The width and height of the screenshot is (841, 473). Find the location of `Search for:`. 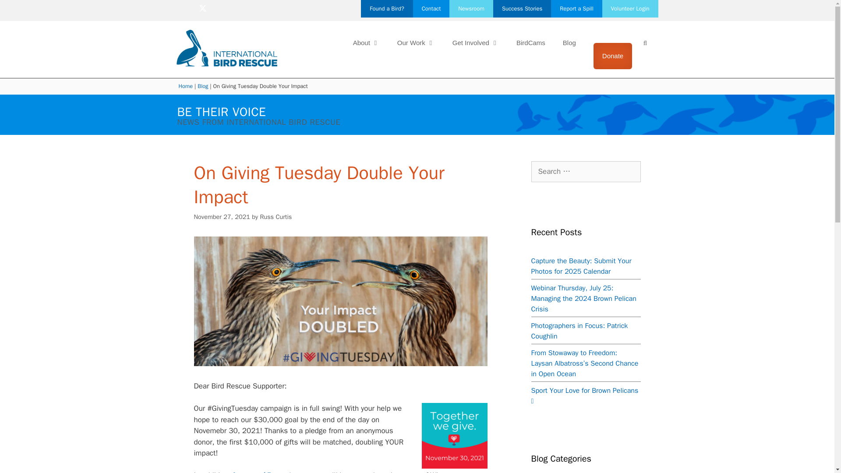

Search for: is located at coordinates (585, 172).